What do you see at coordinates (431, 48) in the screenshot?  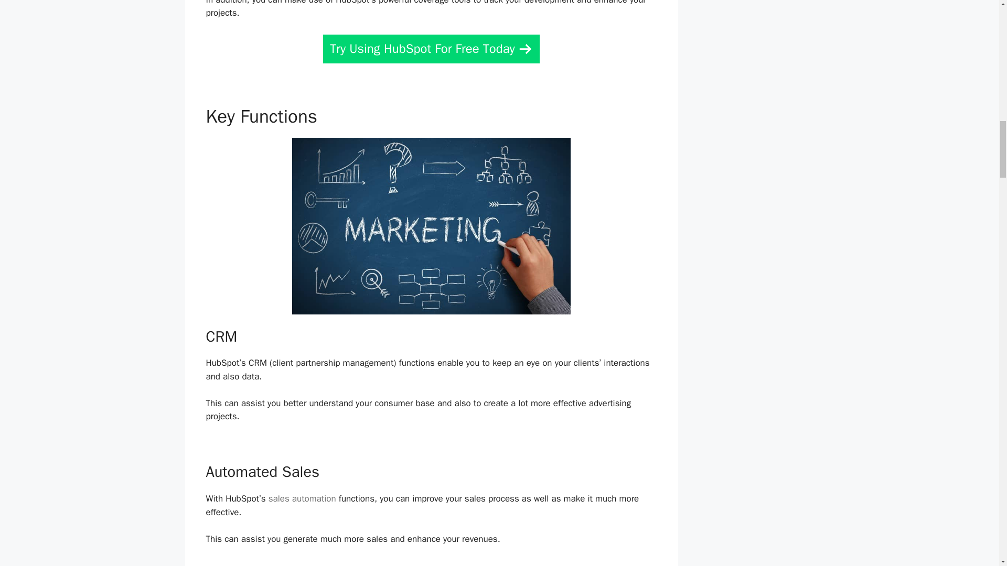 I see `Try Using HubSpot For Free Today` at bounding box center [431, 48].